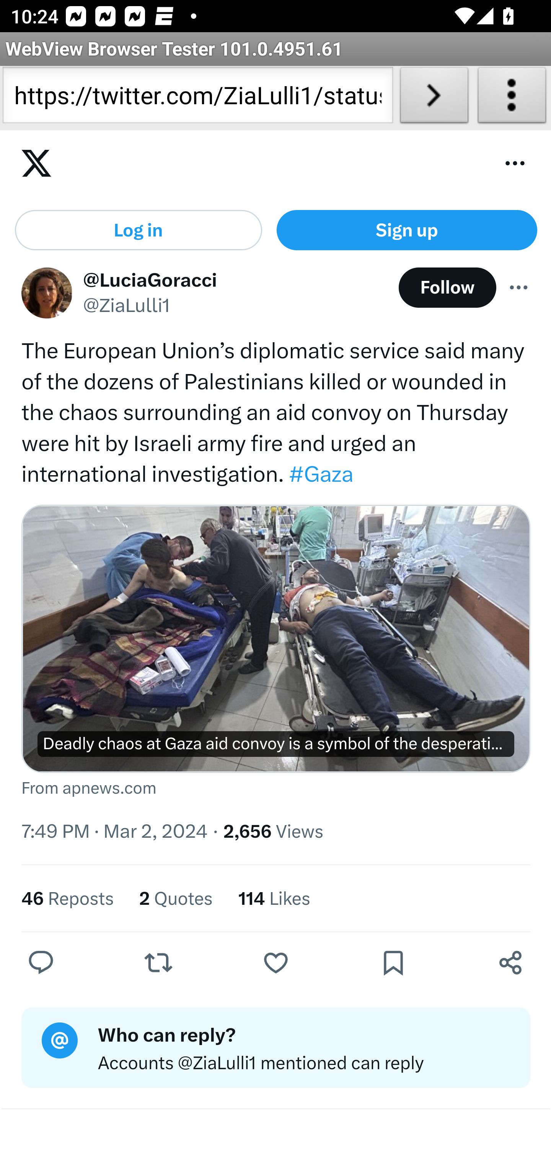 This screenshot has height=1165, width=551. What do you see at coordinates (47, 294) in the screenshot?
I see `ZiaLulli1` at bounding box center [47, 294].